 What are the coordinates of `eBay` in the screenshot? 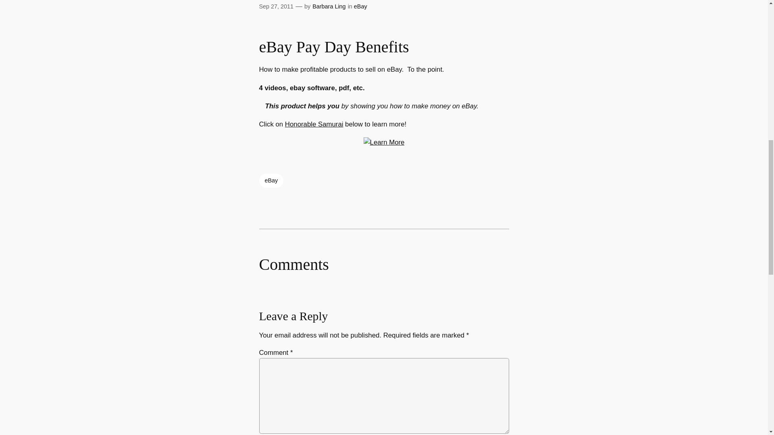 It's located at (360, 6).